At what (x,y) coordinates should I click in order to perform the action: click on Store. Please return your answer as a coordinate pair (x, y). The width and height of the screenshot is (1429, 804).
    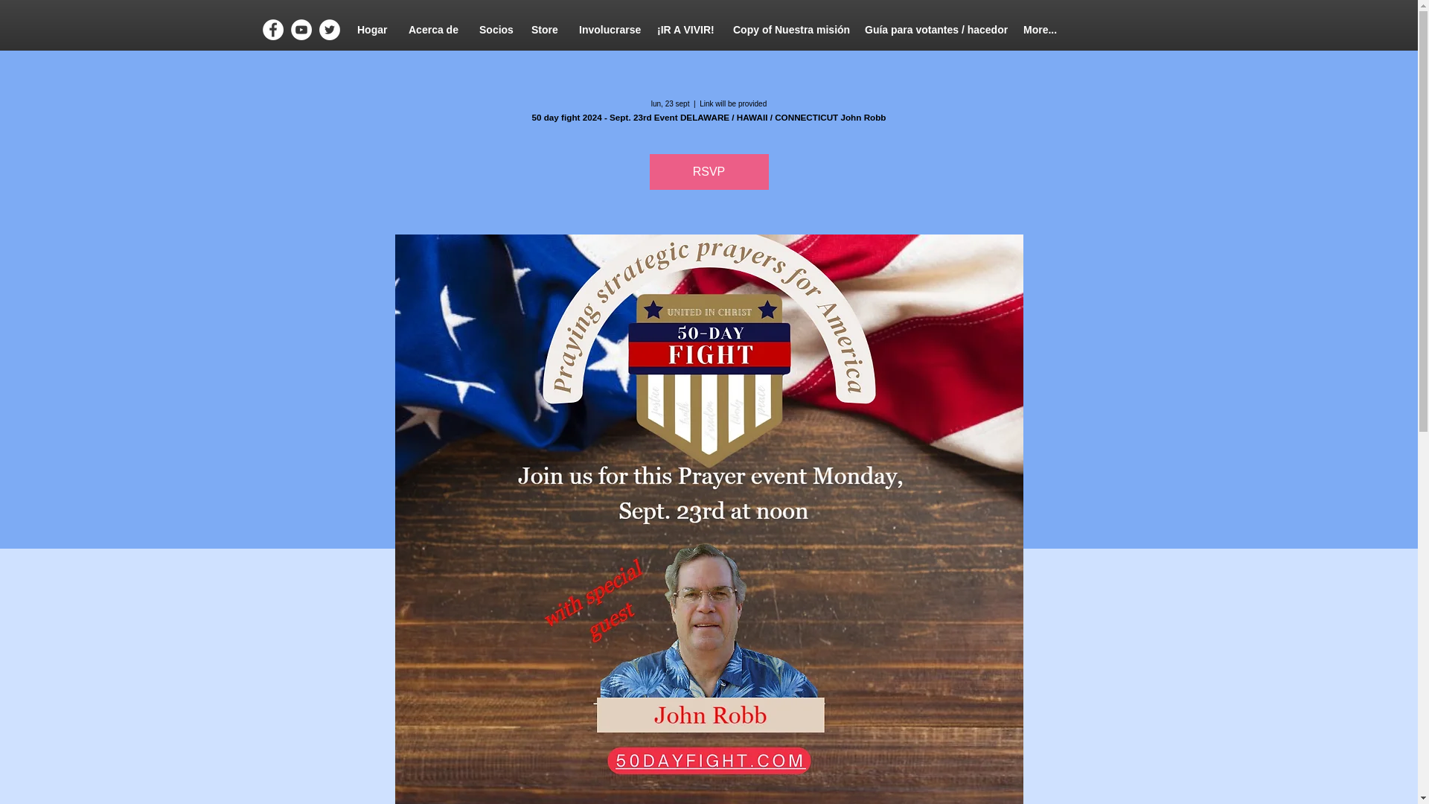
    Looking at the image, I should click on (543, 30).